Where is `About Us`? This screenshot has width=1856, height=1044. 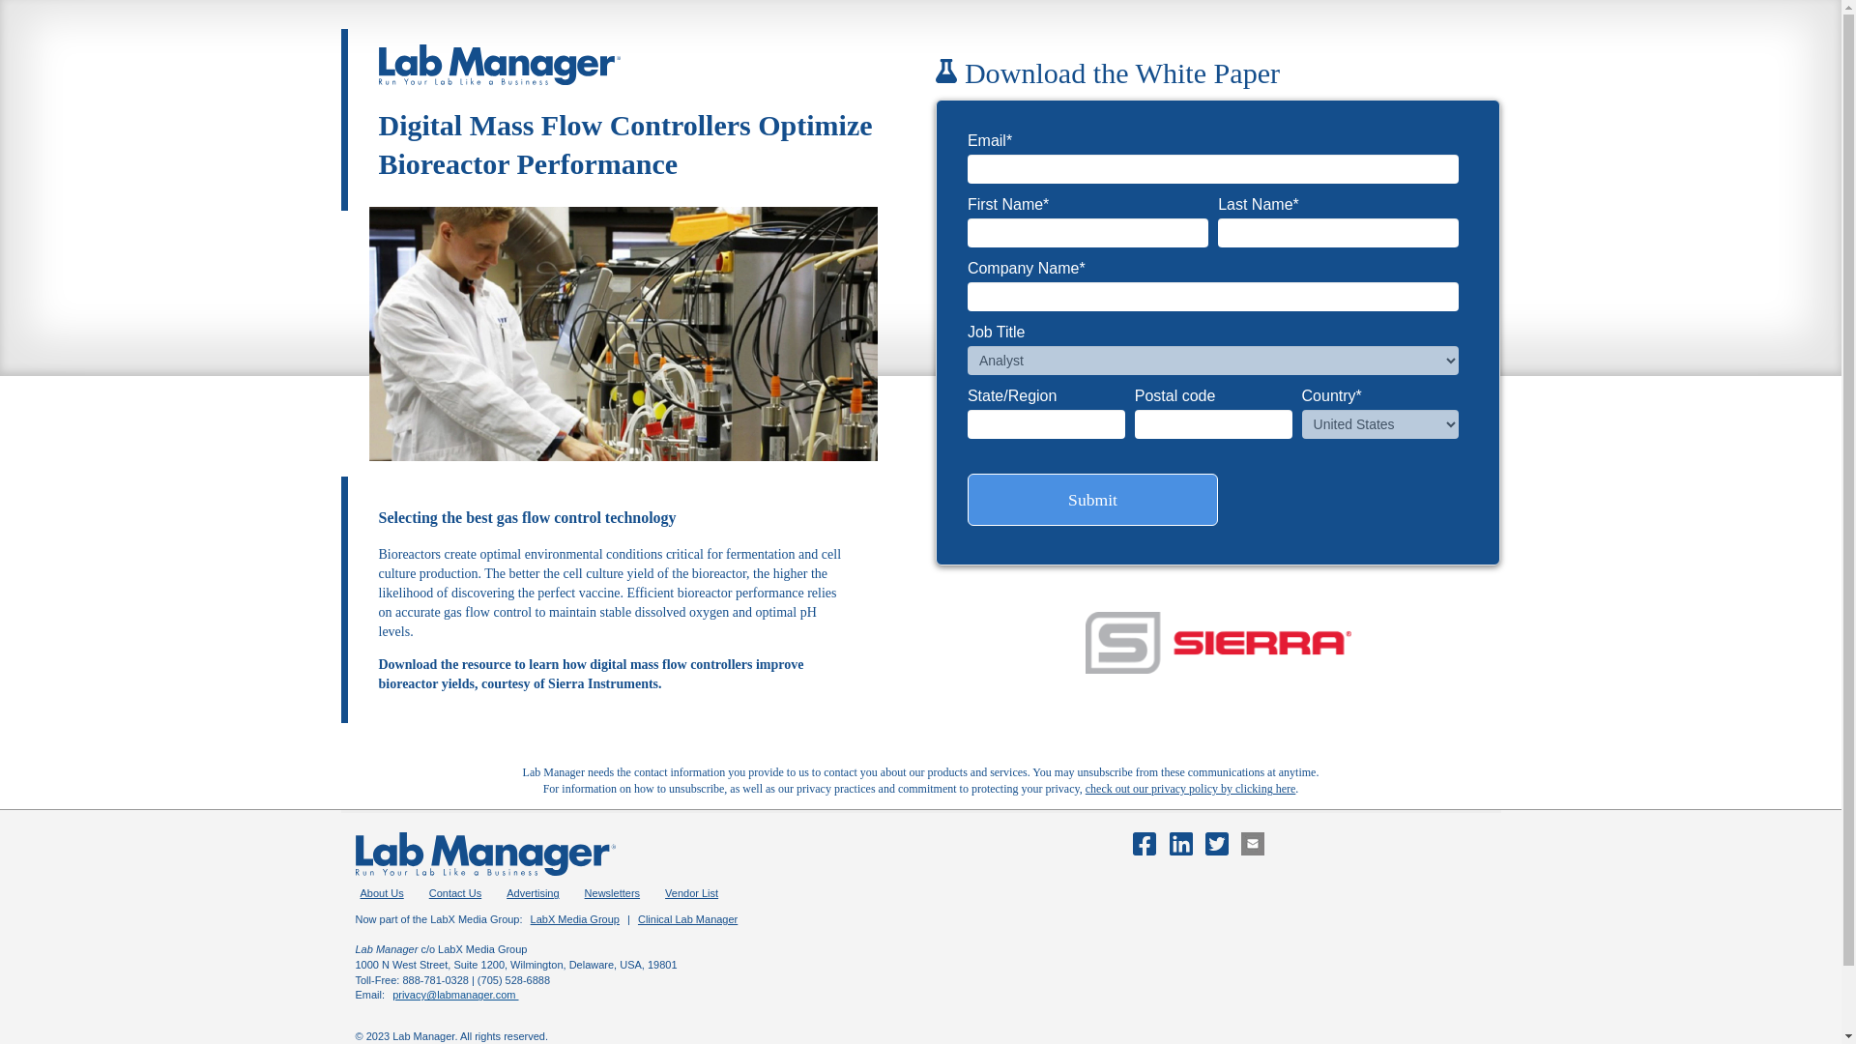 About Us is located at coordinates (382, 893).